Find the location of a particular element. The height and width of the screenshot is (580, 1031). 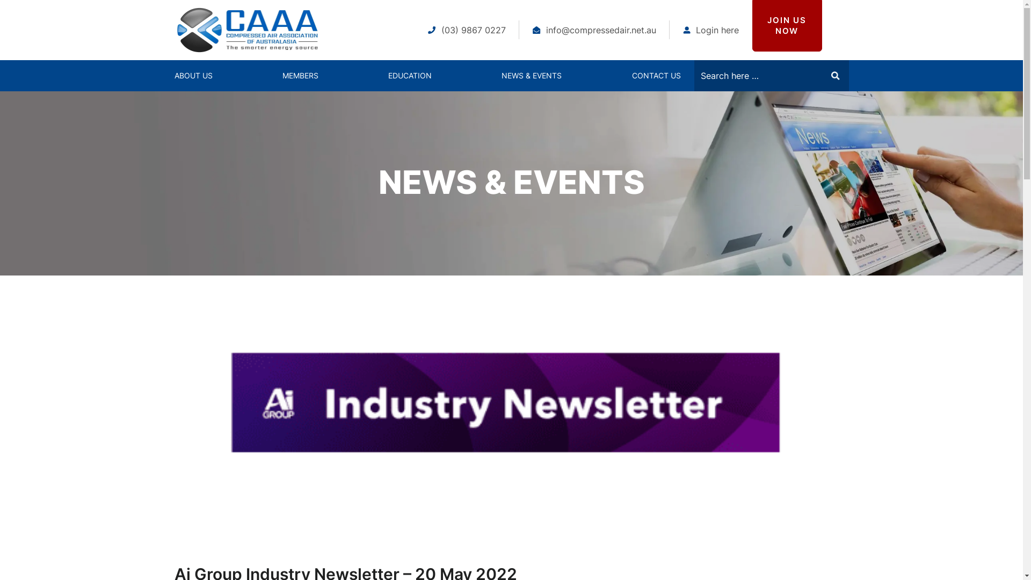

ABOUT US is located at coordinates (193, 75).